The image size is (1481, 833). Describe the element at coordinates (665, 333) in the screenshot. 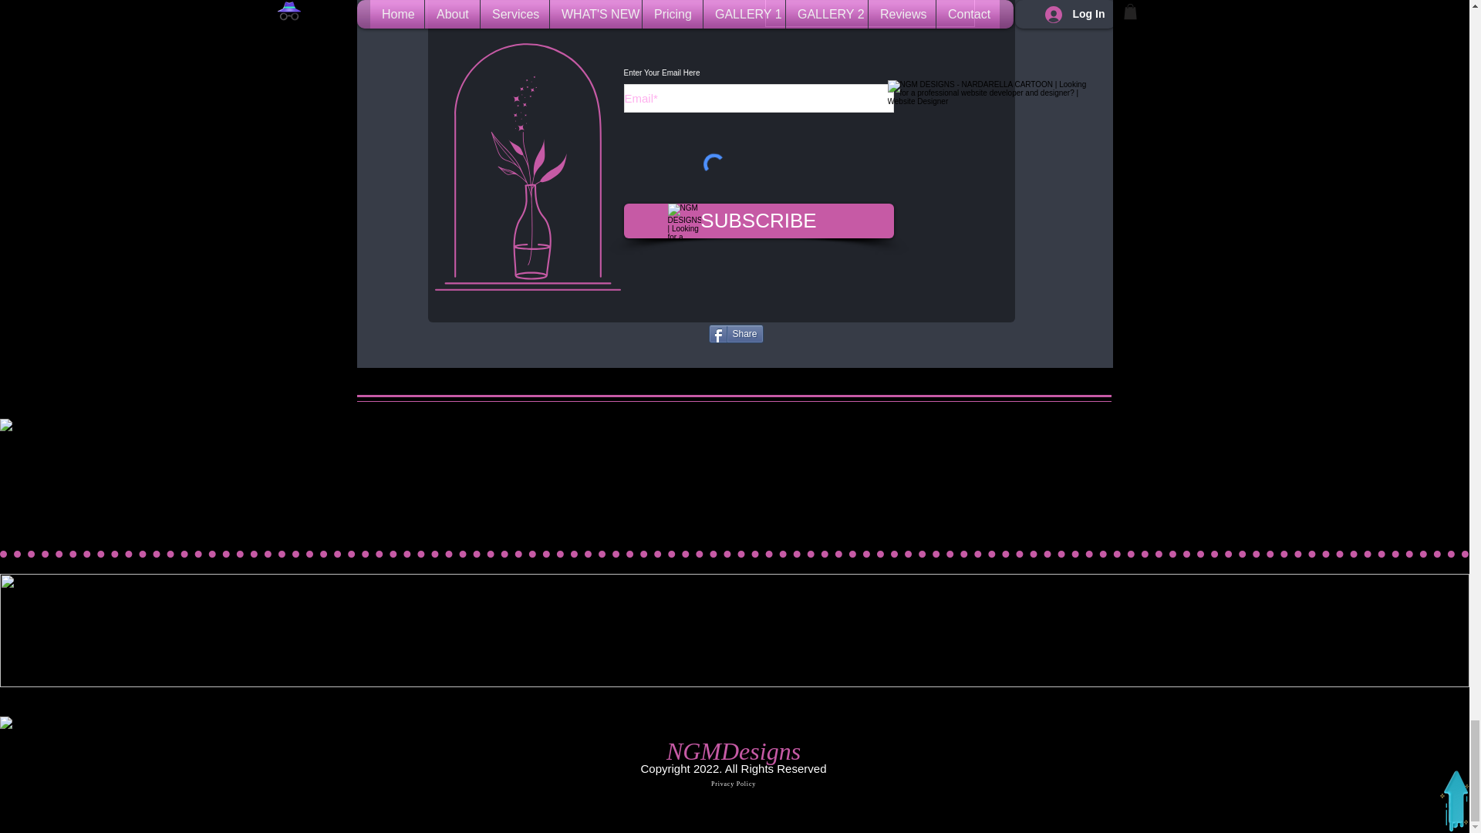

I see `Twitter Follow` at that location.